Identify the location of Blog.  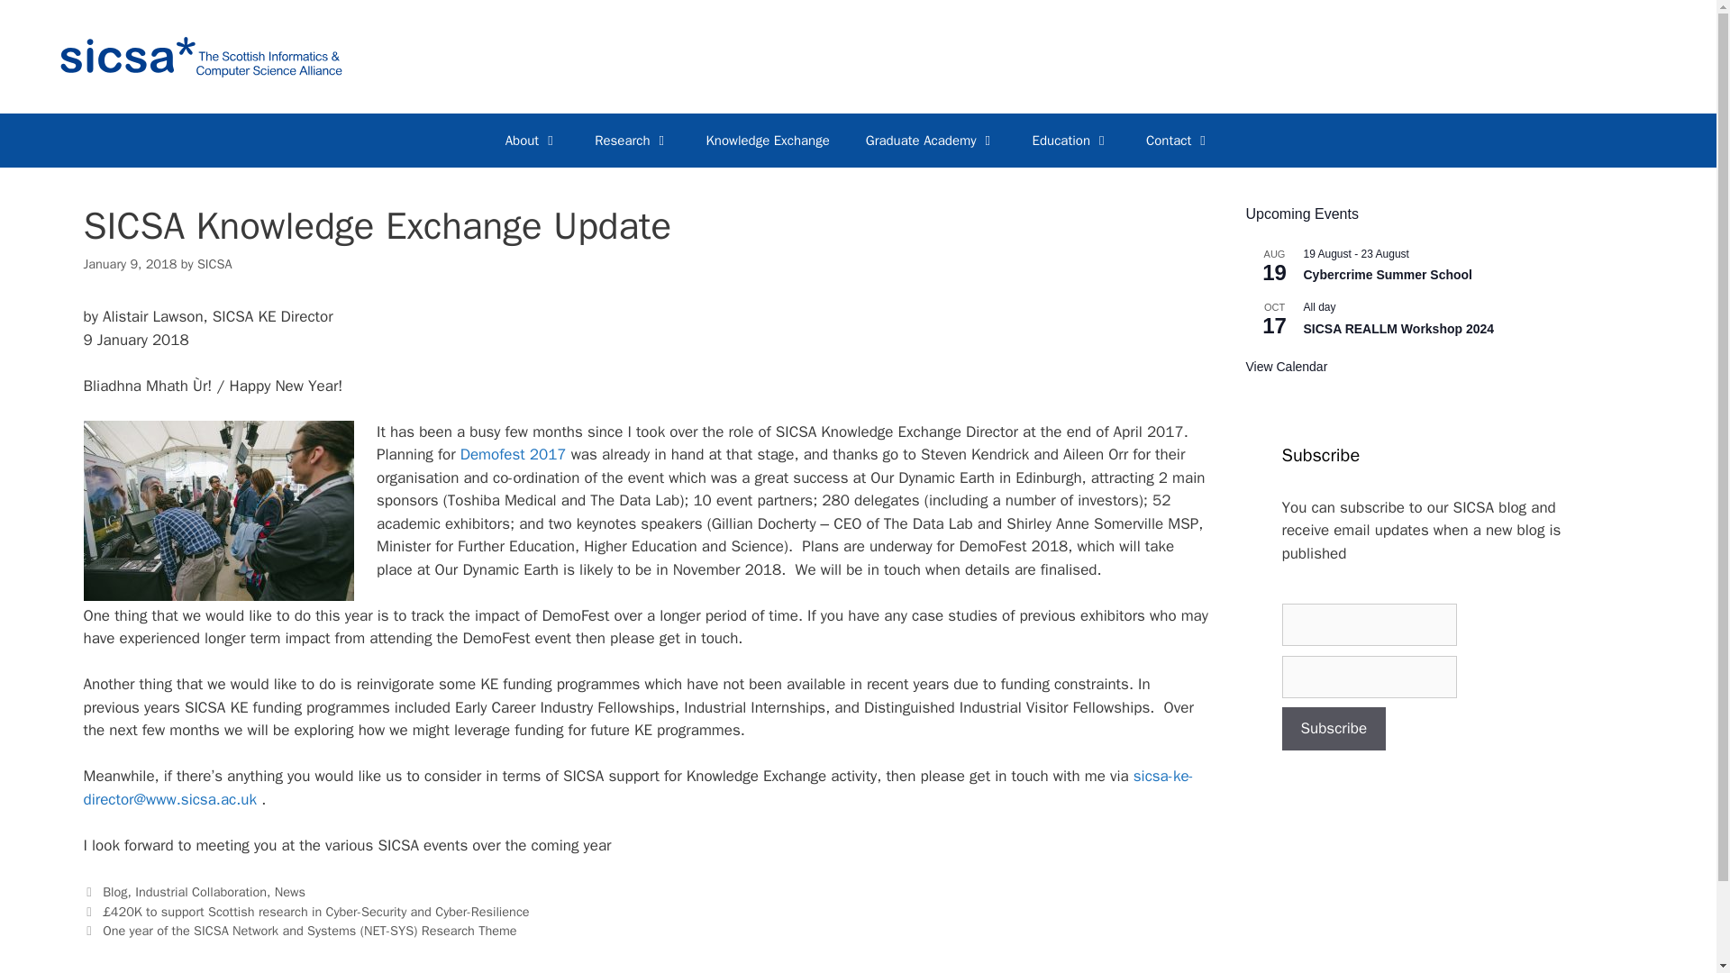
(114, 892).